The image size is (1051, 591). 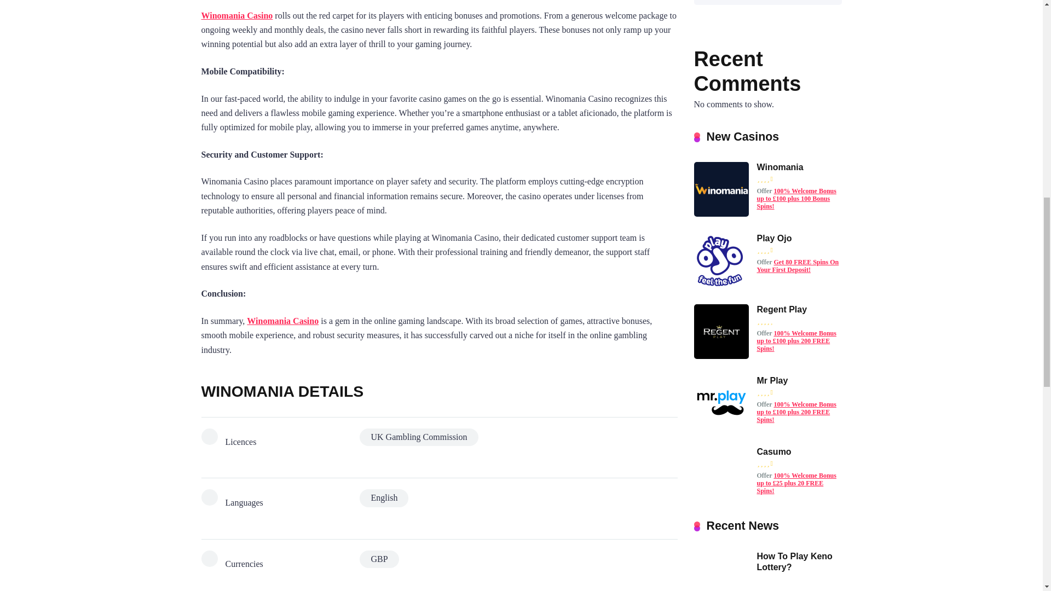 I want to click on Play Ojo, so click(x=721, y=285).